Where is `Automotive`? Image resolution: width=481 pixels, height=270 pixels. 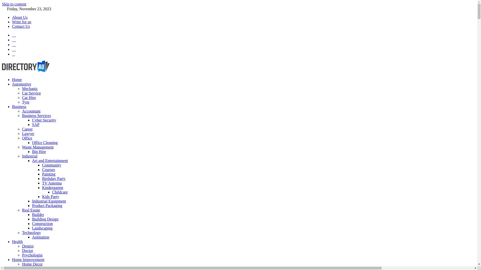 Automotive is located at coordinates (22, 84).